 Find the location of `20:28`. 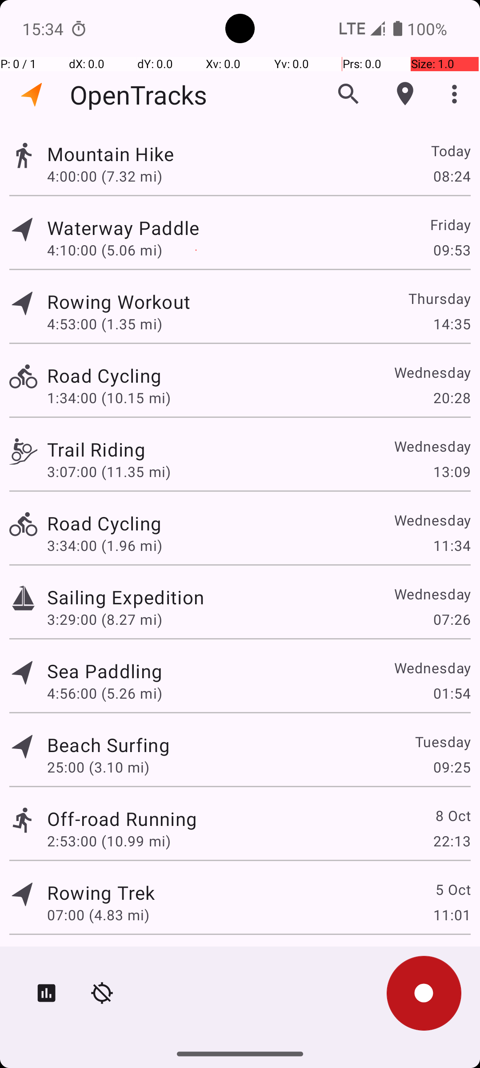

20:28 is located at coordinates (452, 398).